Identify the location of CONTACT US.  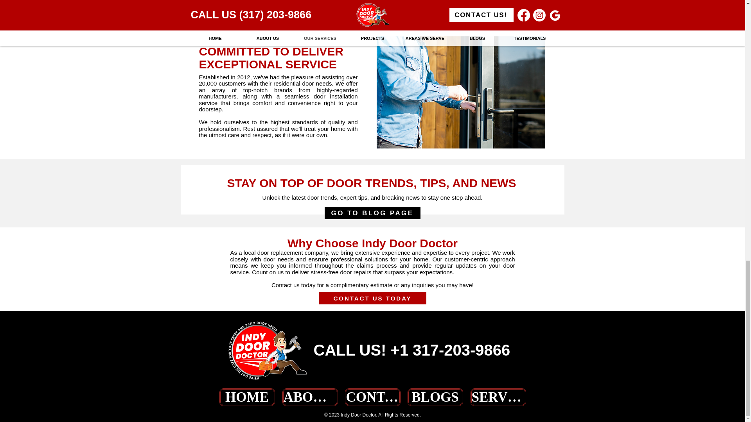
(372, 397).